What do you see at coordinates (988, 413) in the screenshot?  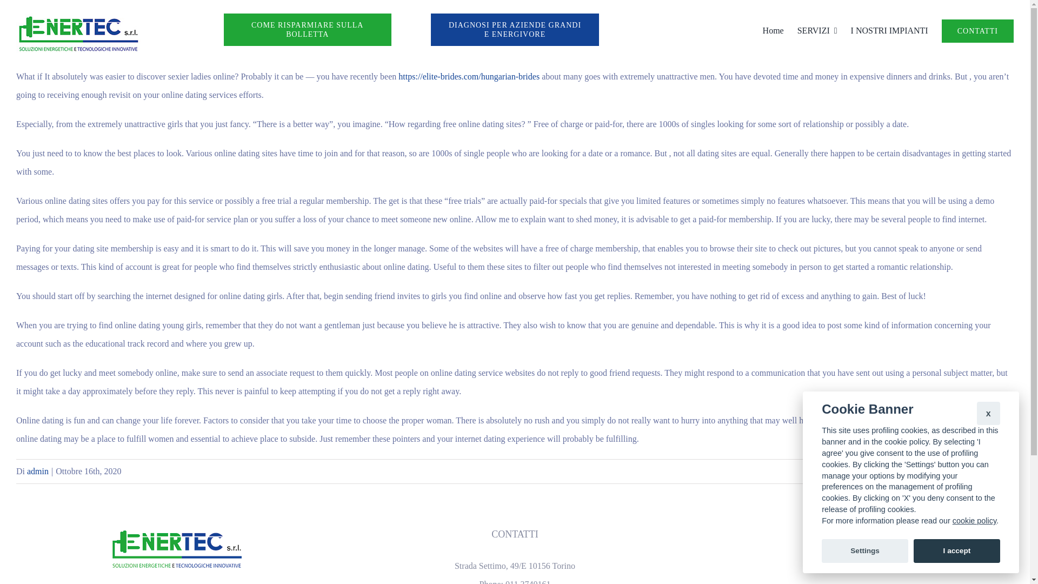 I see `x` at bounding box center [988, 413].